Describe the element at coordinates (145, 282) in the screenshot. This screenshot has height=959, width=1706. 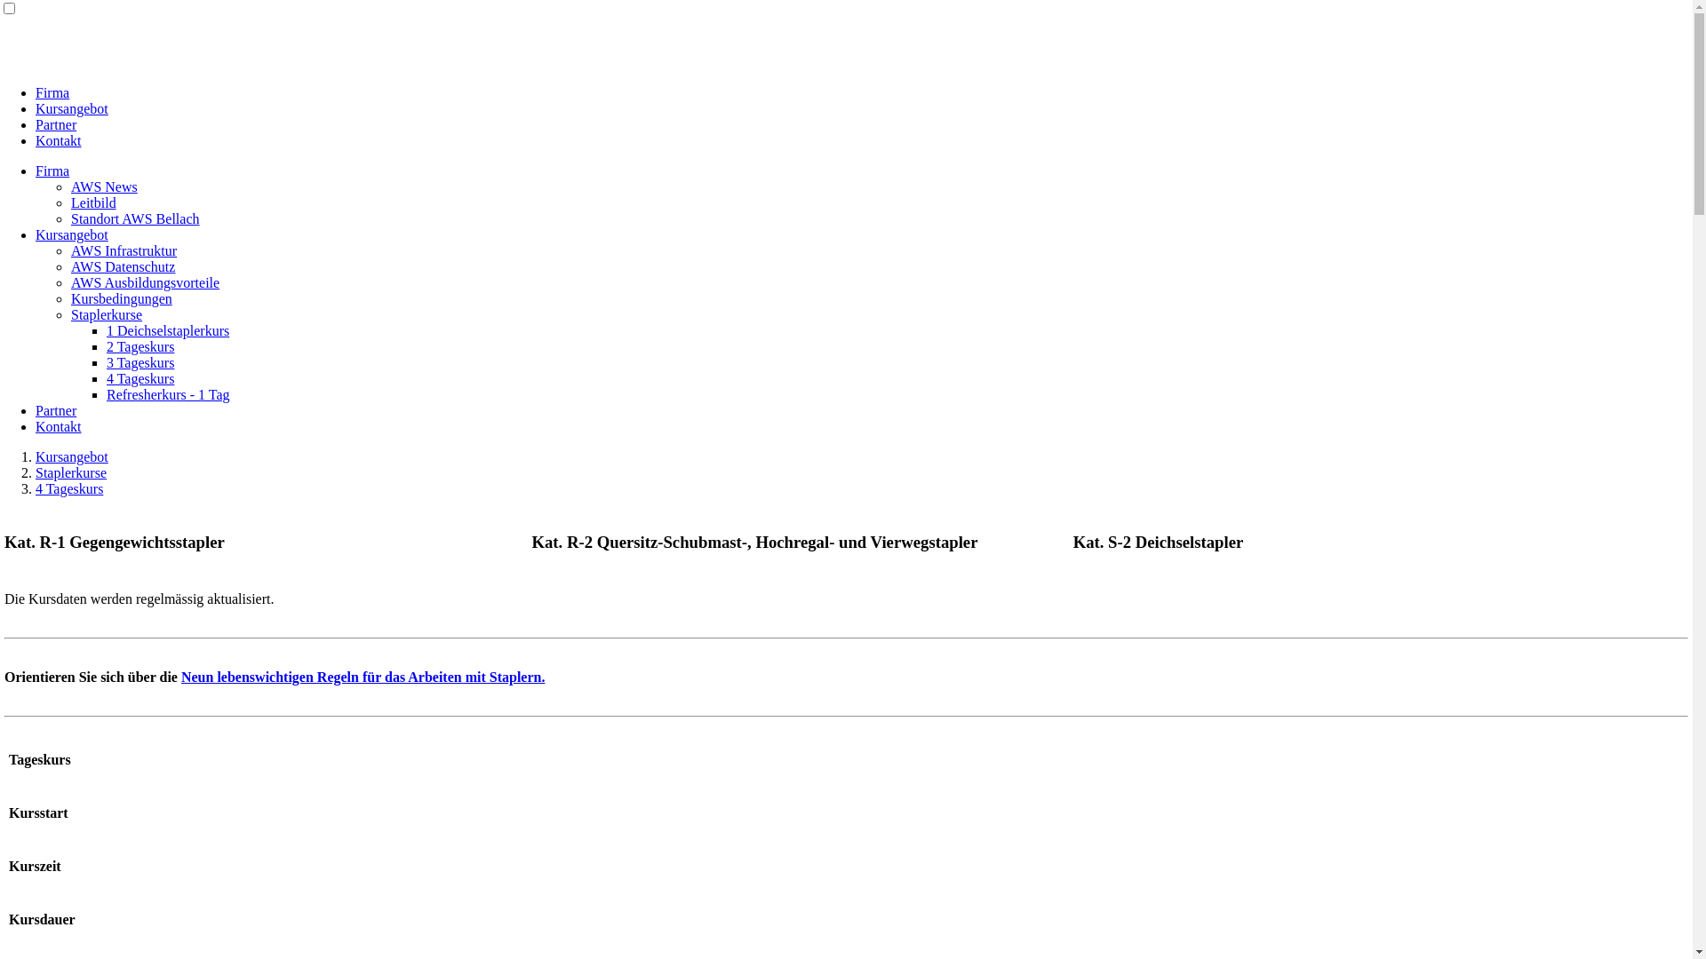
I see `AWS Ausbildungsvorteile` at that location.